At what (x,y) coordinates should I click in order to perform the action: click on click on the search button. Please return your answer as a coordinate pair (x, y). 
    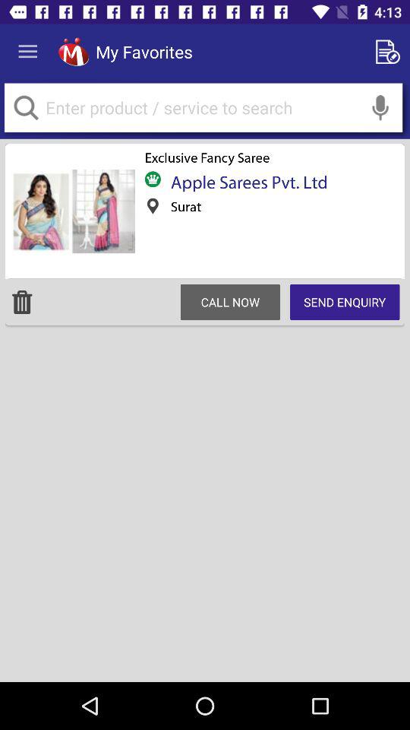
    Looking at the image, I should click on (26, 107).